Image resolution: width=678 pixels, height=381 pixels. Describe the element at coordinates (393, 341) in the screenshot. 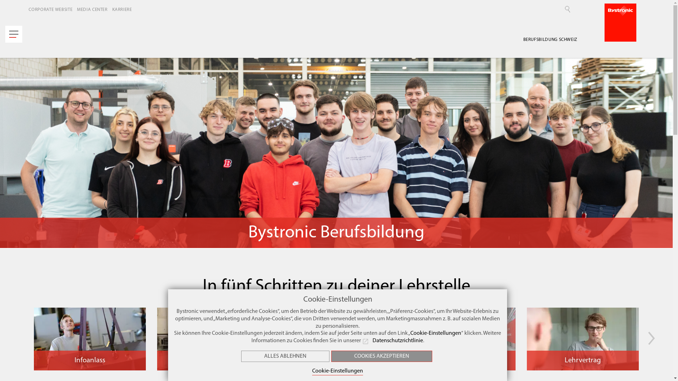

I see `Datenschutzrichtlinie` at that location.